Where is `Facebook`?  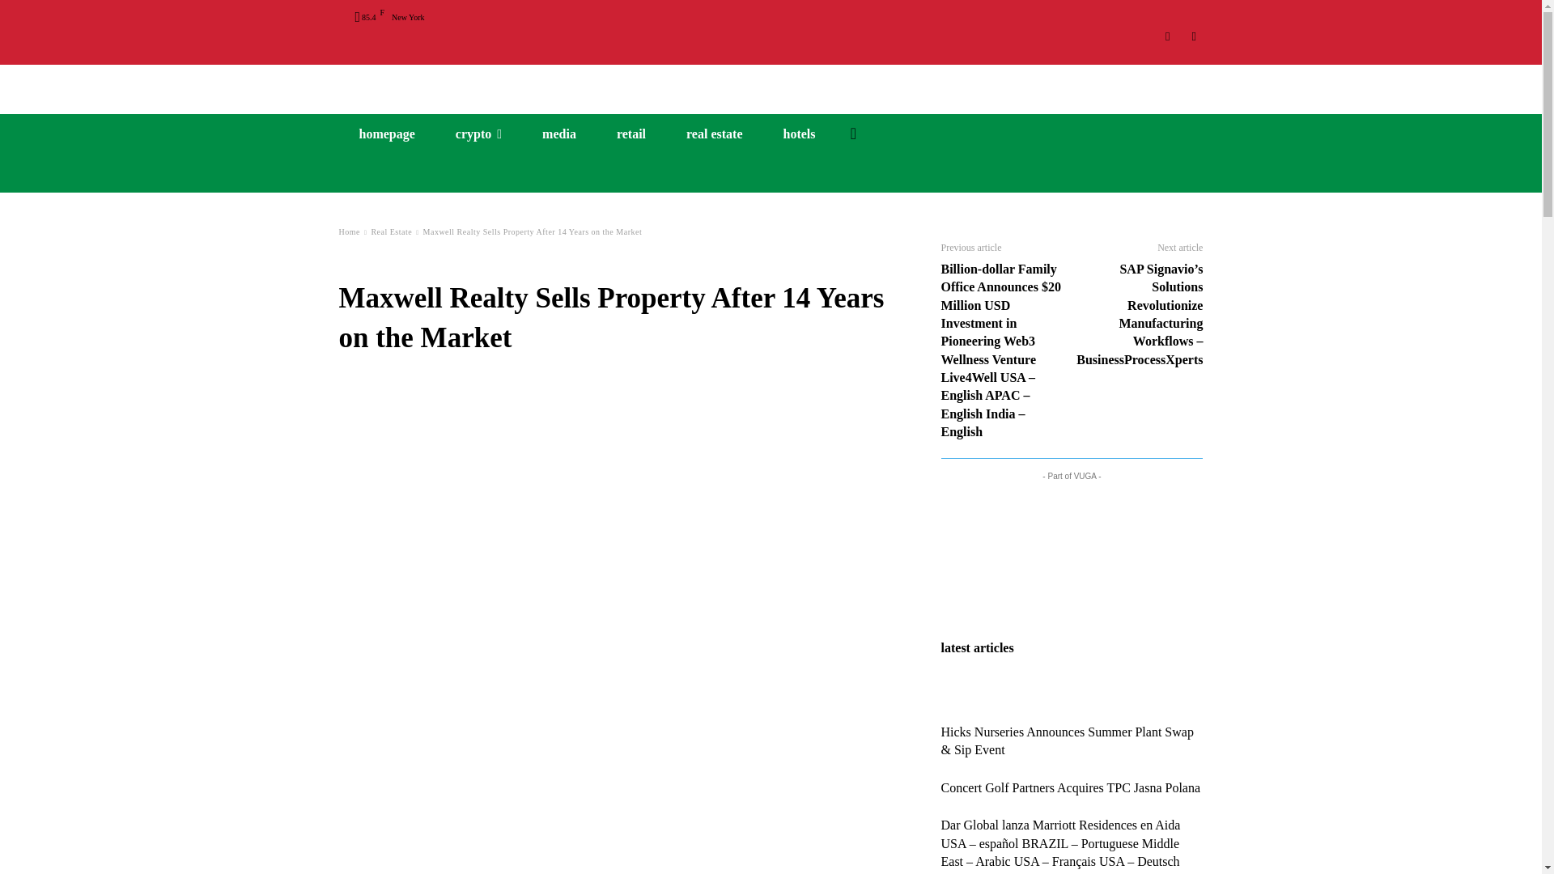
Facebook is located at coordinates (1193, 36).